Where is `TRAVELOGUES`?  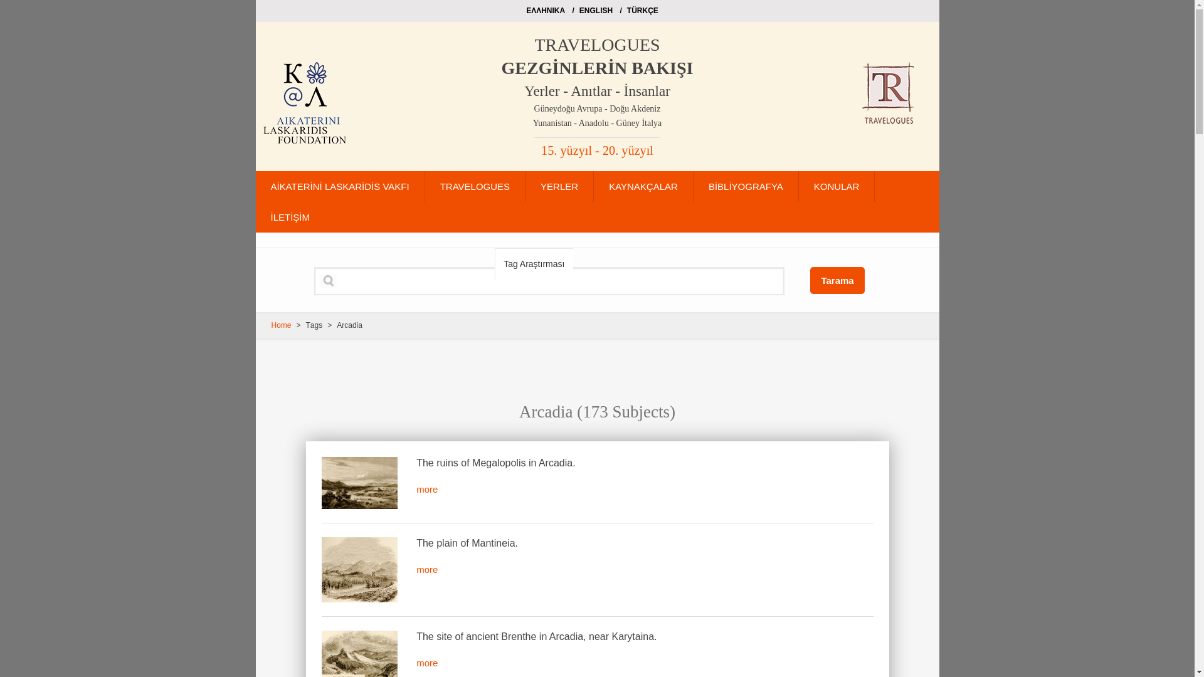
TRAVELOGUES is located at coordinates (597, 44).